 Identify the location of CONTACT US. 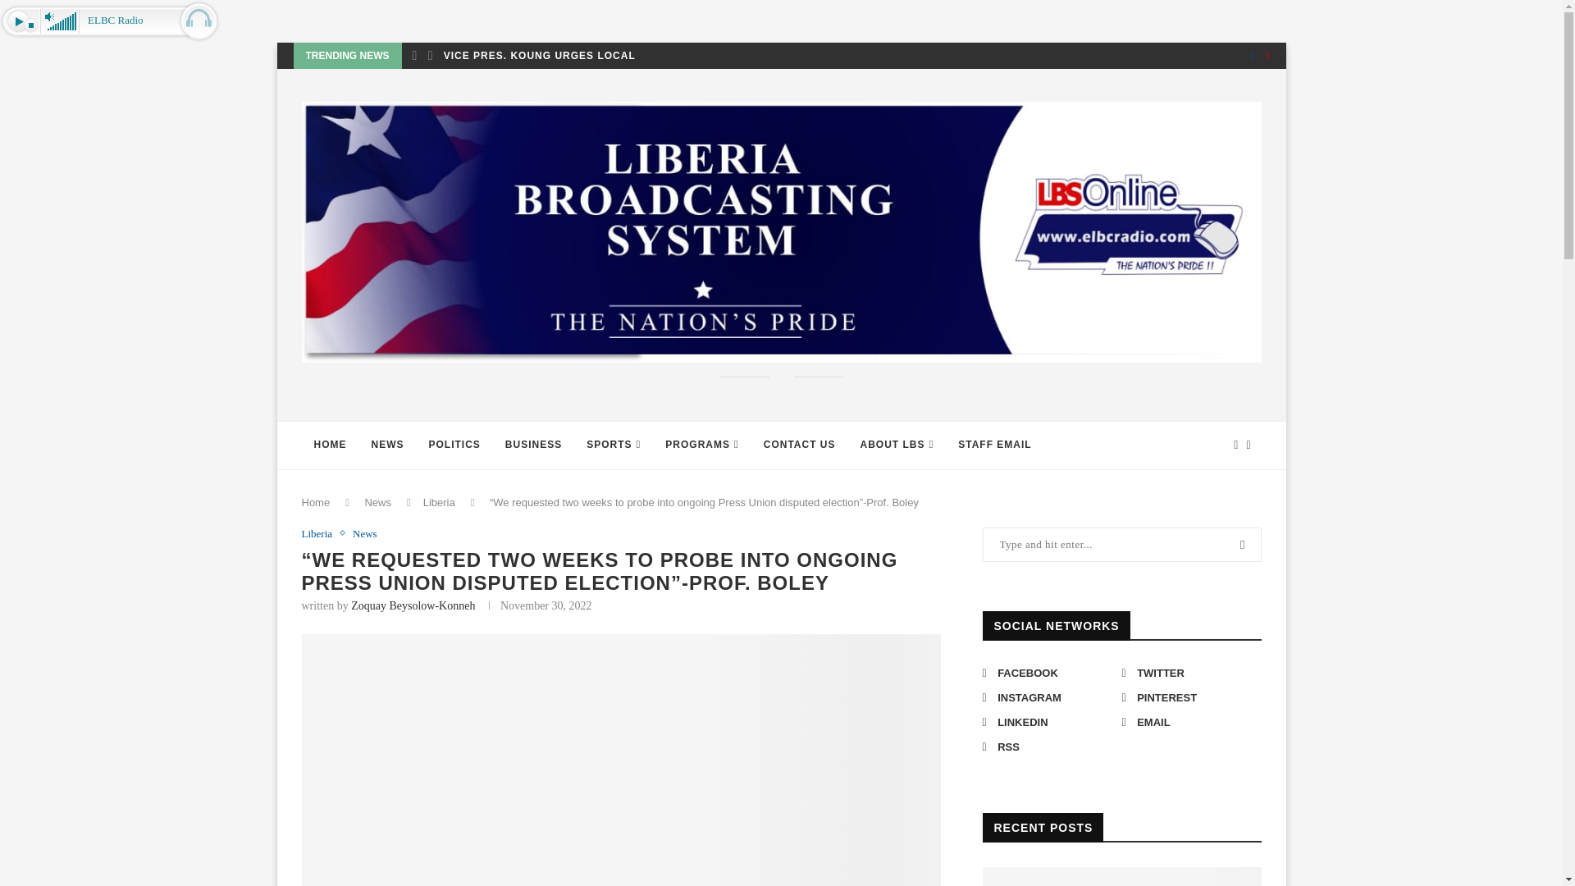
(799, 445).